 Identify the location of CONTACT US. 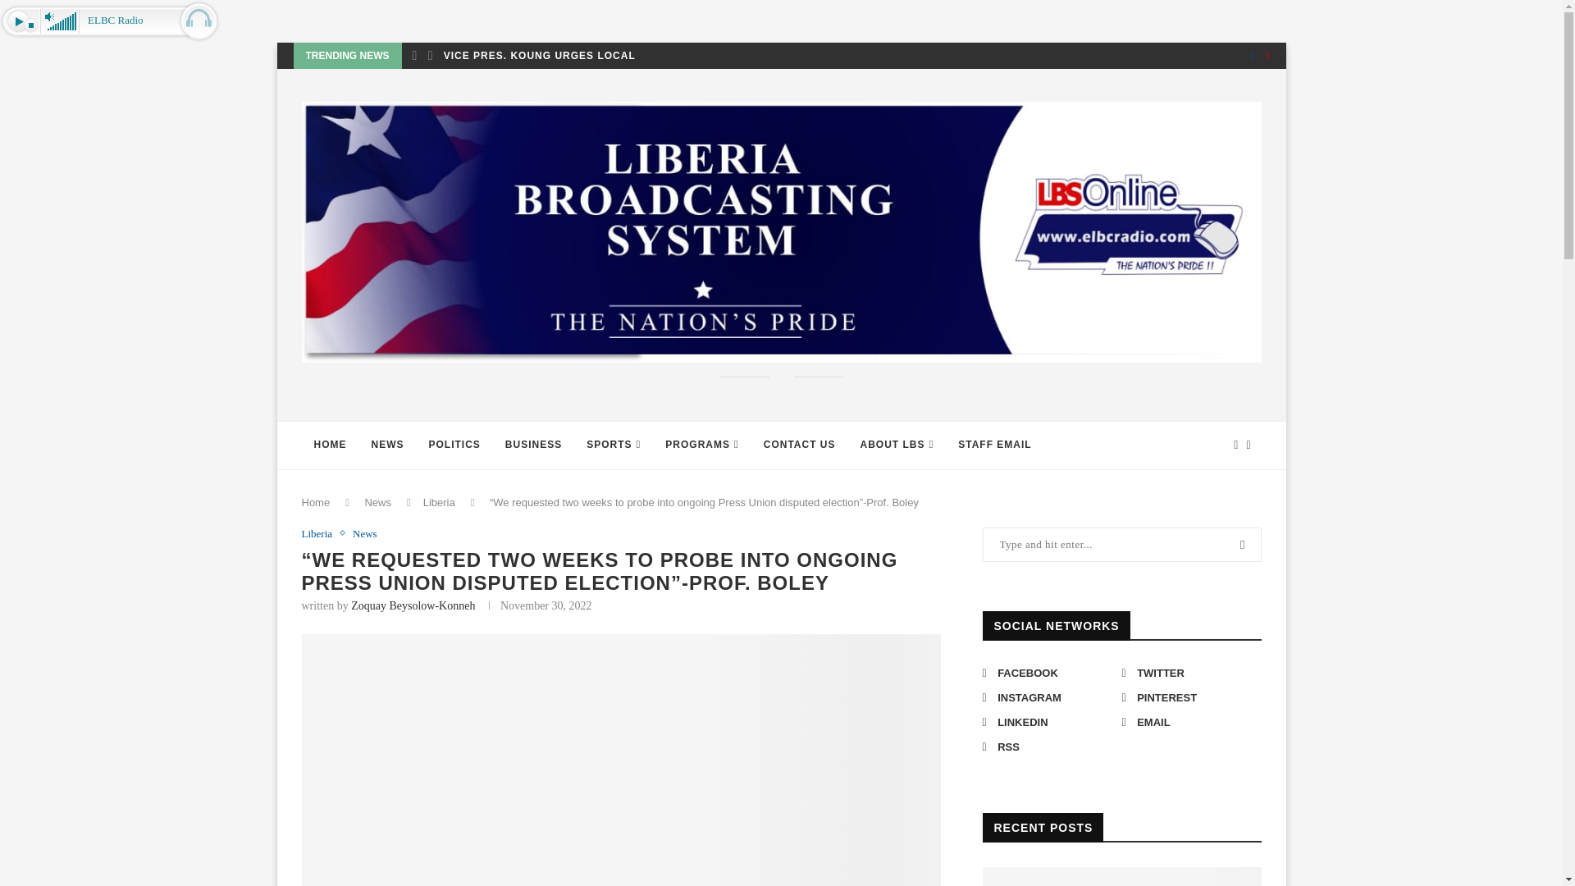
(799, 445).